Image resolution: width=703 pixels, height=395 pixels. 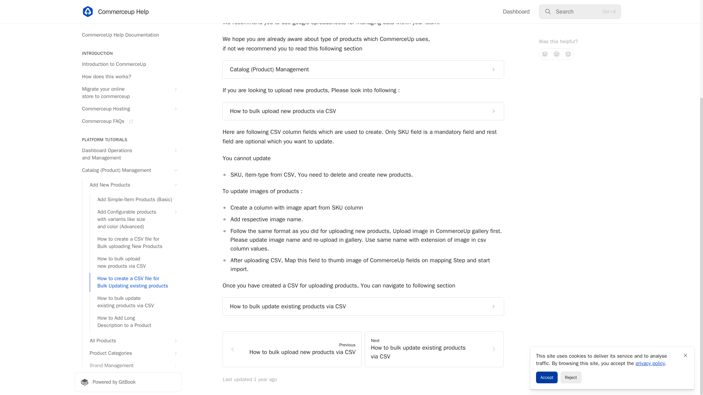 What do you see at coordinates (135, 192) in the screenshot?
I see `How to Add Long Description to a Product` at bounding box center [135, 192].